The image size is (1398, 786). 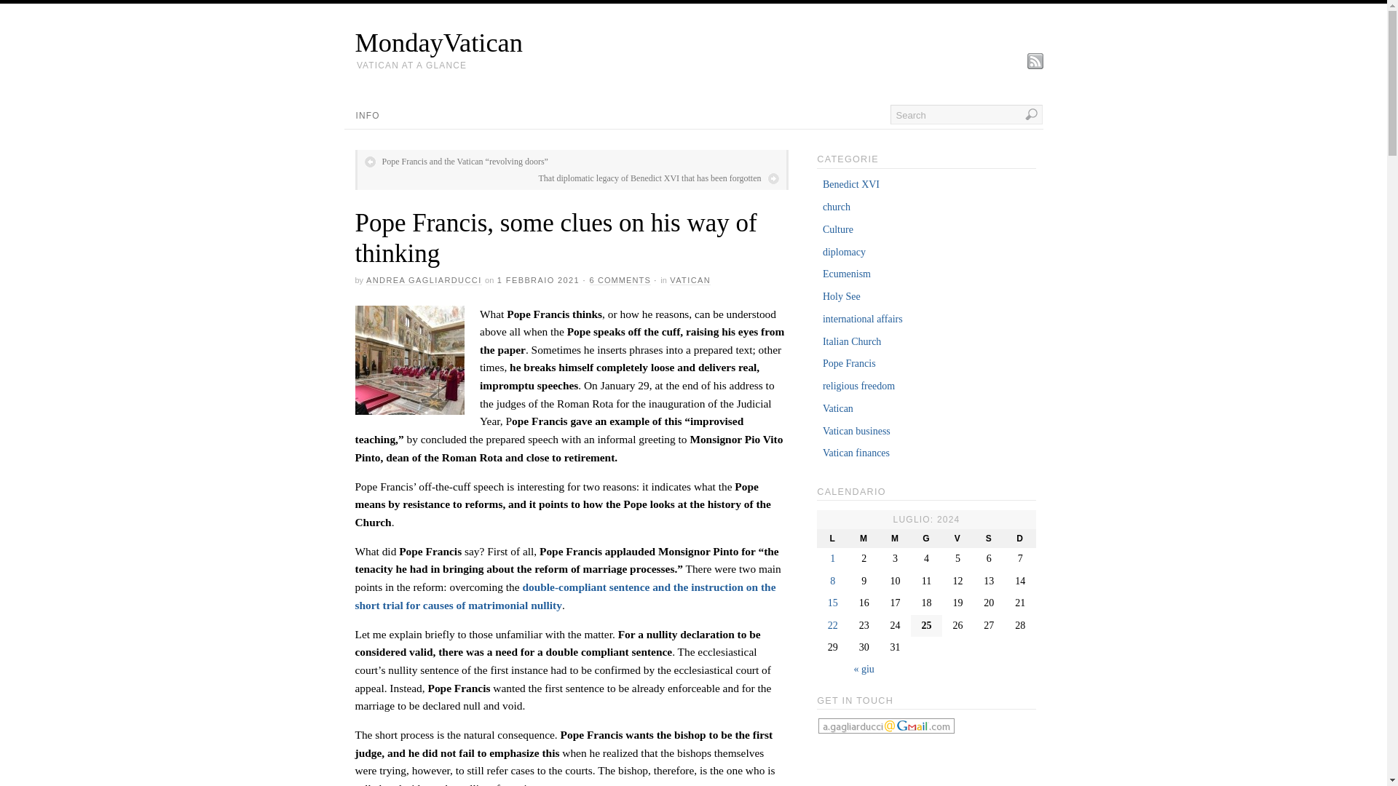 I want to click on international affairs, so click(x=863, y=319).